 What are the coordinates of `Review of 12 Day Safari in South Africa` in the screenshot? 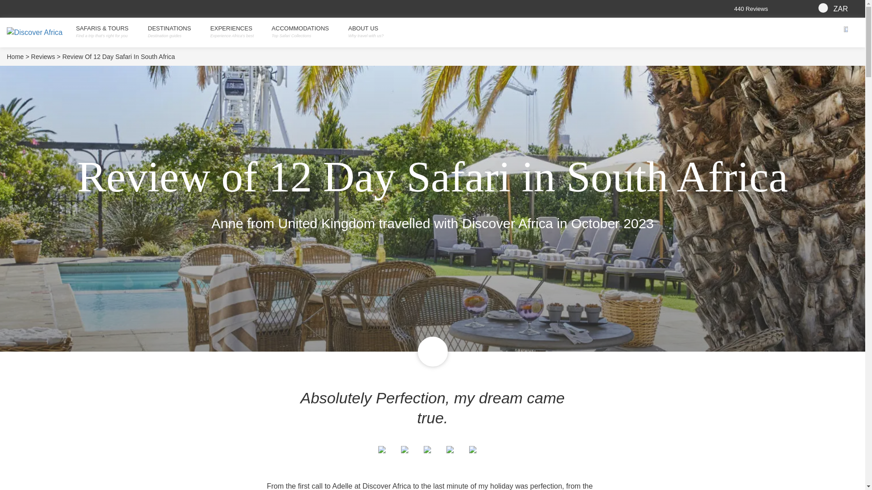 It's located at (118, 57).